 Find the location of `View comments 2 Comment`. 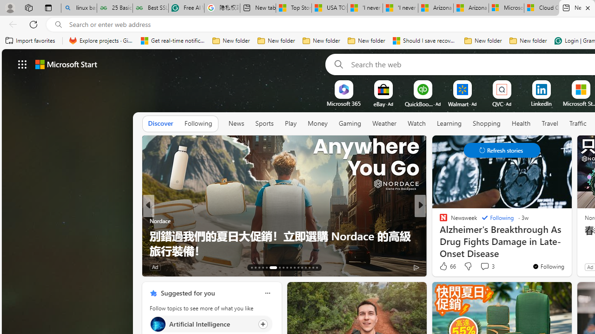

View comments 2 Comment is located at coordinates (482, 267).